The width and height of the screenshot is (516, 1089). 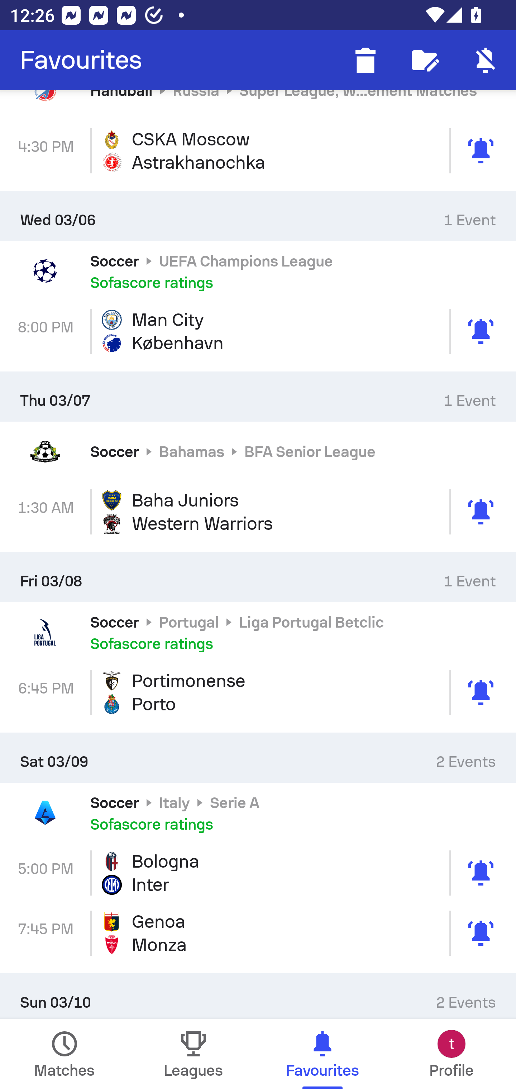 I want to click on 8:00 PM Man City København, so click(x=258, y=332).